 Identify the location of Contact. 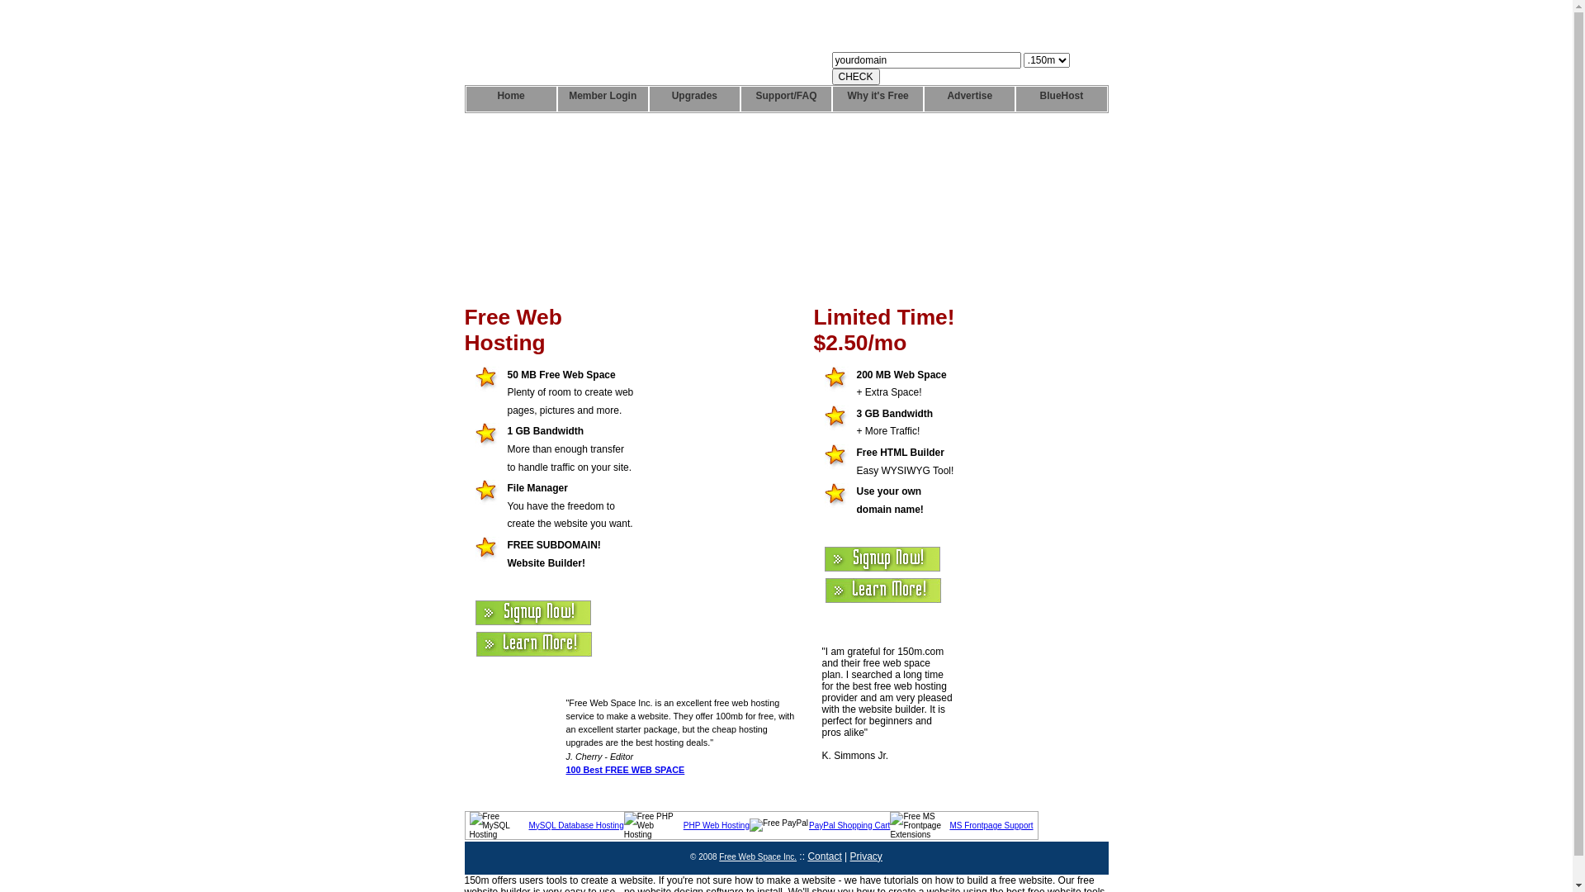
(824, 856).